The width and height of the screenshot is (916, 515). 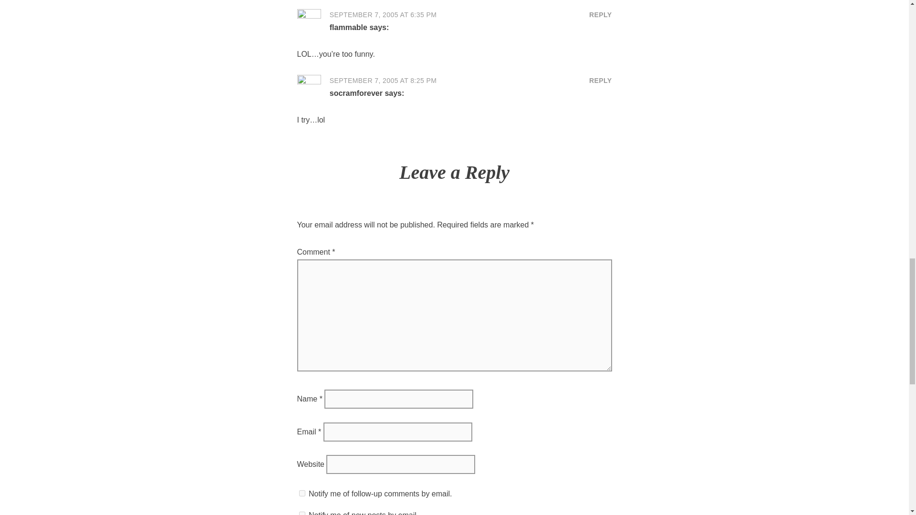 What do you see at coordinates (600, 15) in the screenshot?
I see `REPLY` at bounding box center [600, 15].